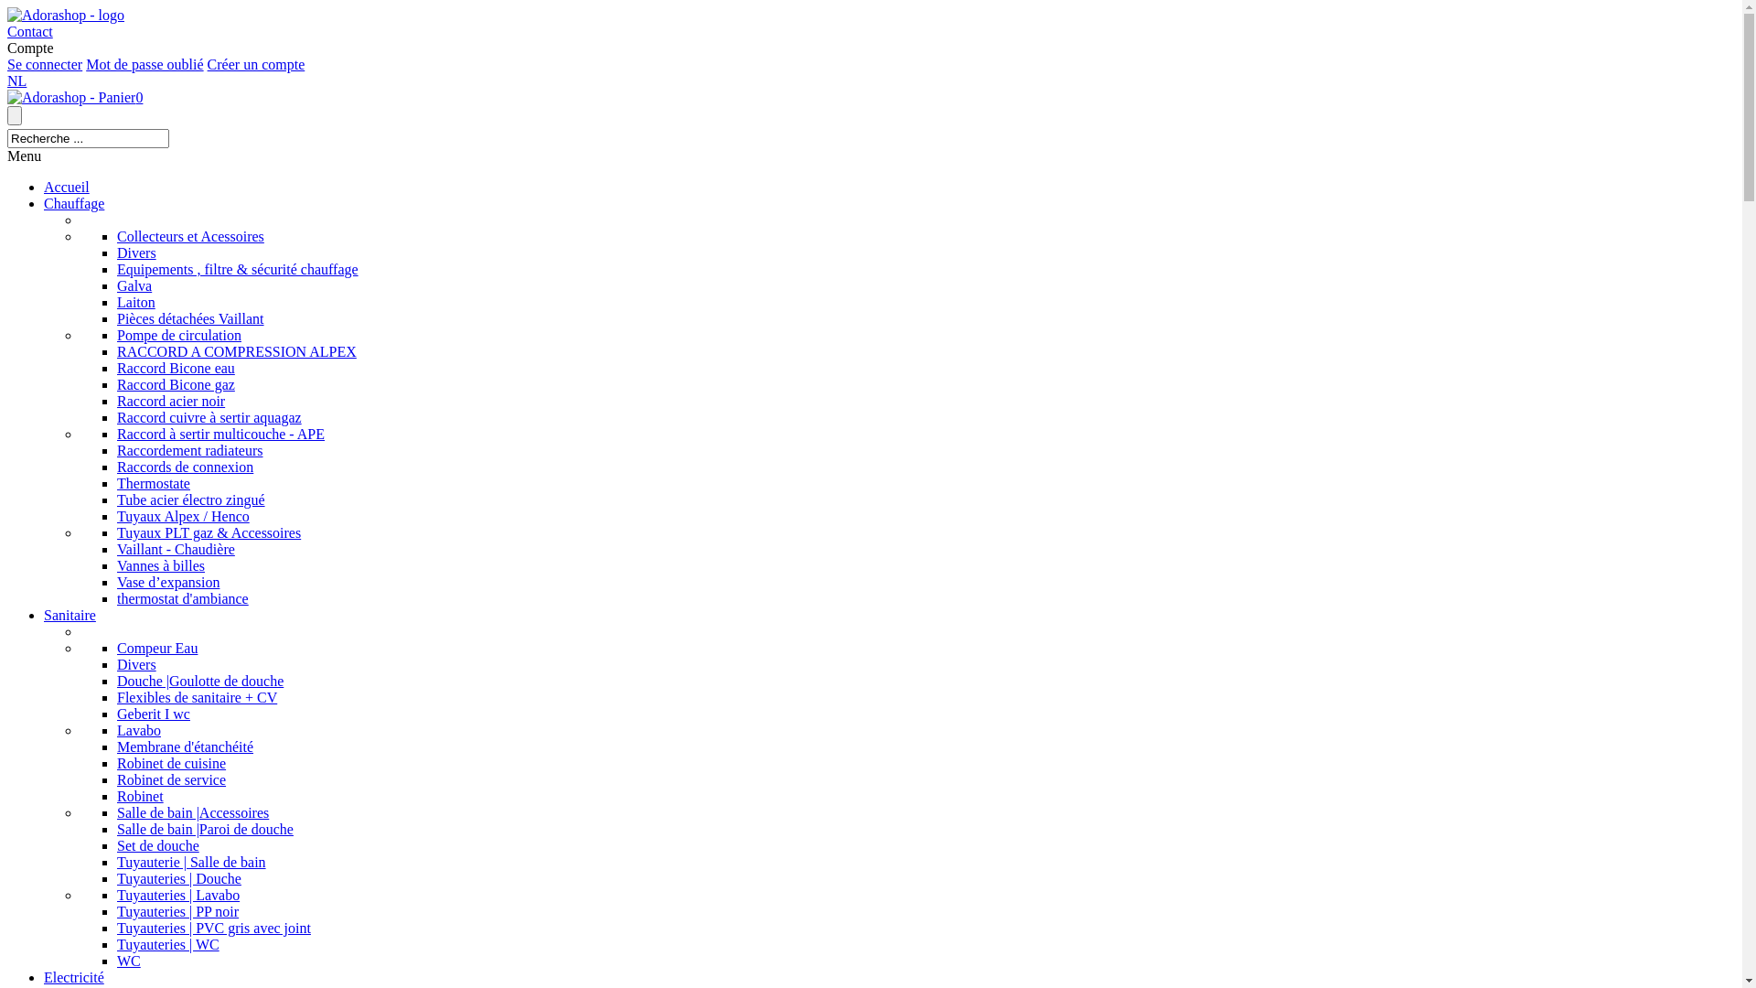 The width and height of the screenshot is (1756, 988). What do you see at coordinates (141, 796) in the screenshot?
I see `Robinet` at bounding box center [141, 796].